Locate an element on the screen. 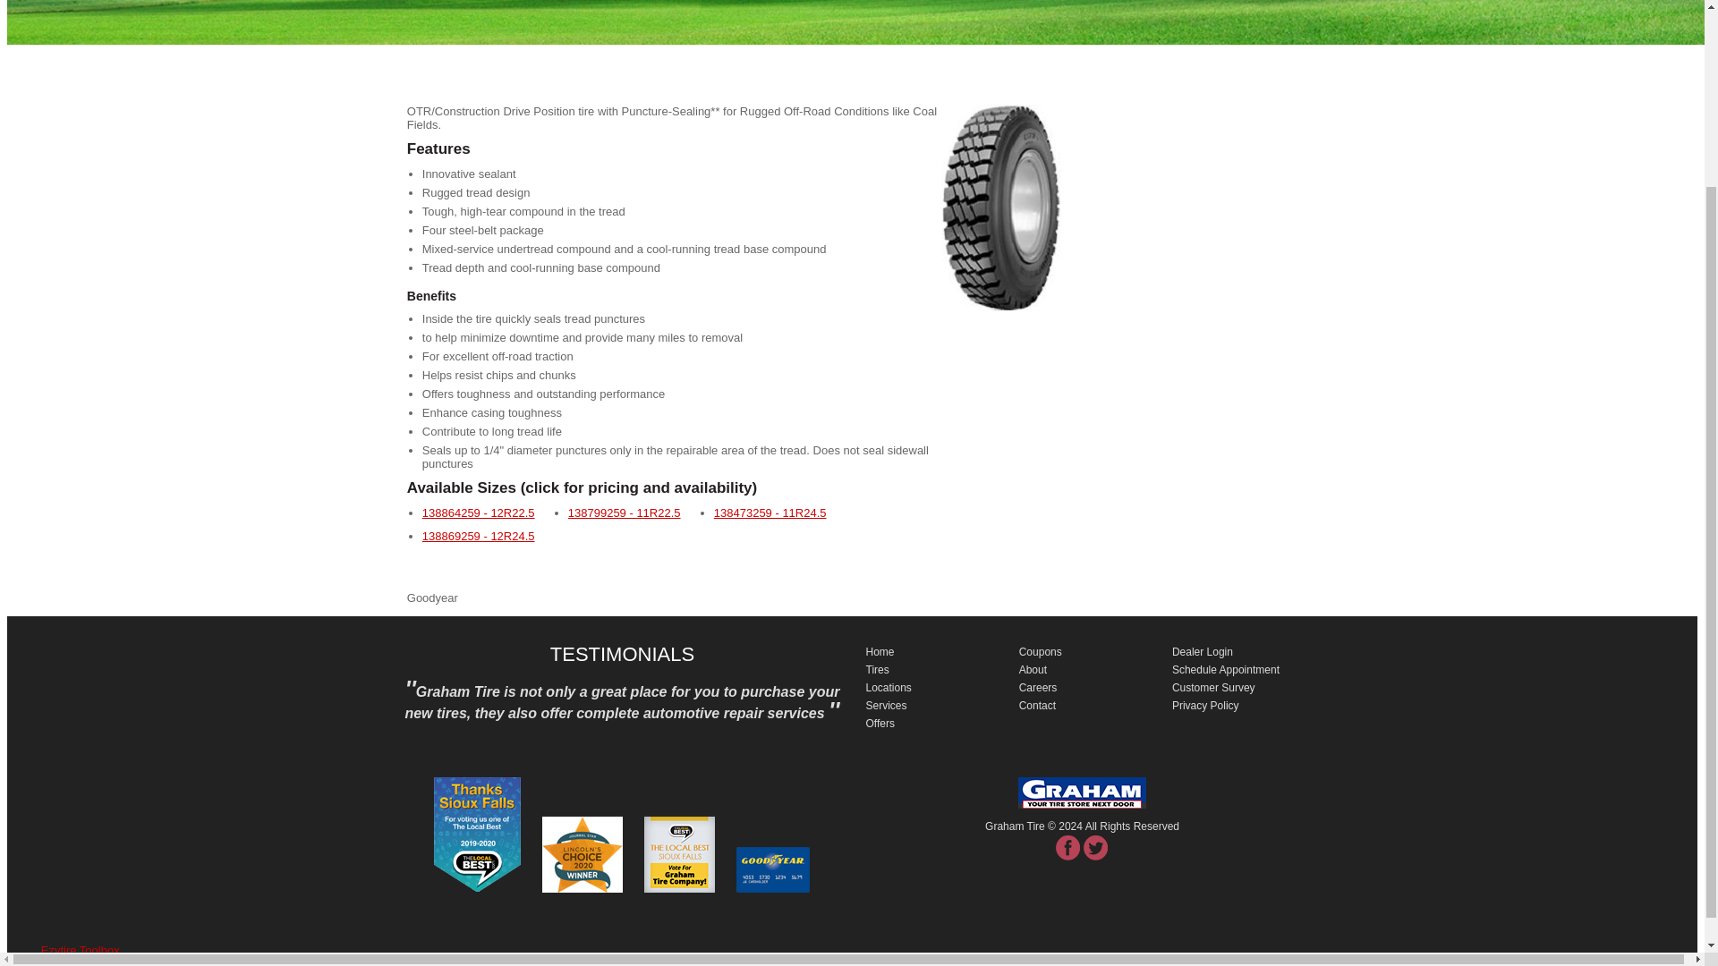  About is located at coordinates (1033, 669).